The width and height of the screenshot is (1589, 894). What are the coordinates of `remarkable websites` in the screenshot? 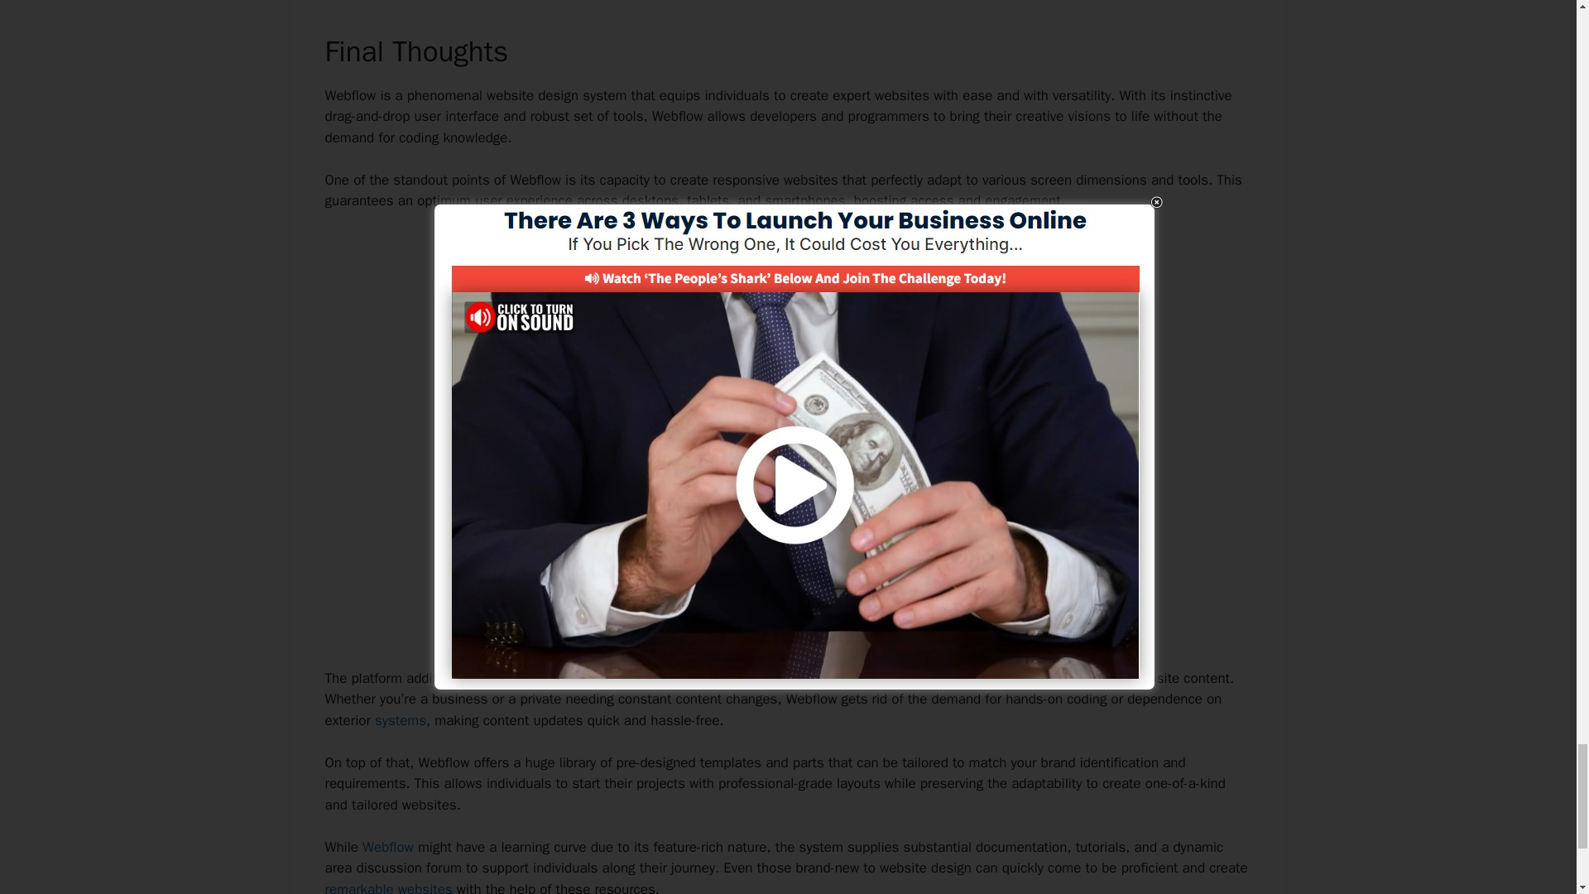 It's located at (387, 887).